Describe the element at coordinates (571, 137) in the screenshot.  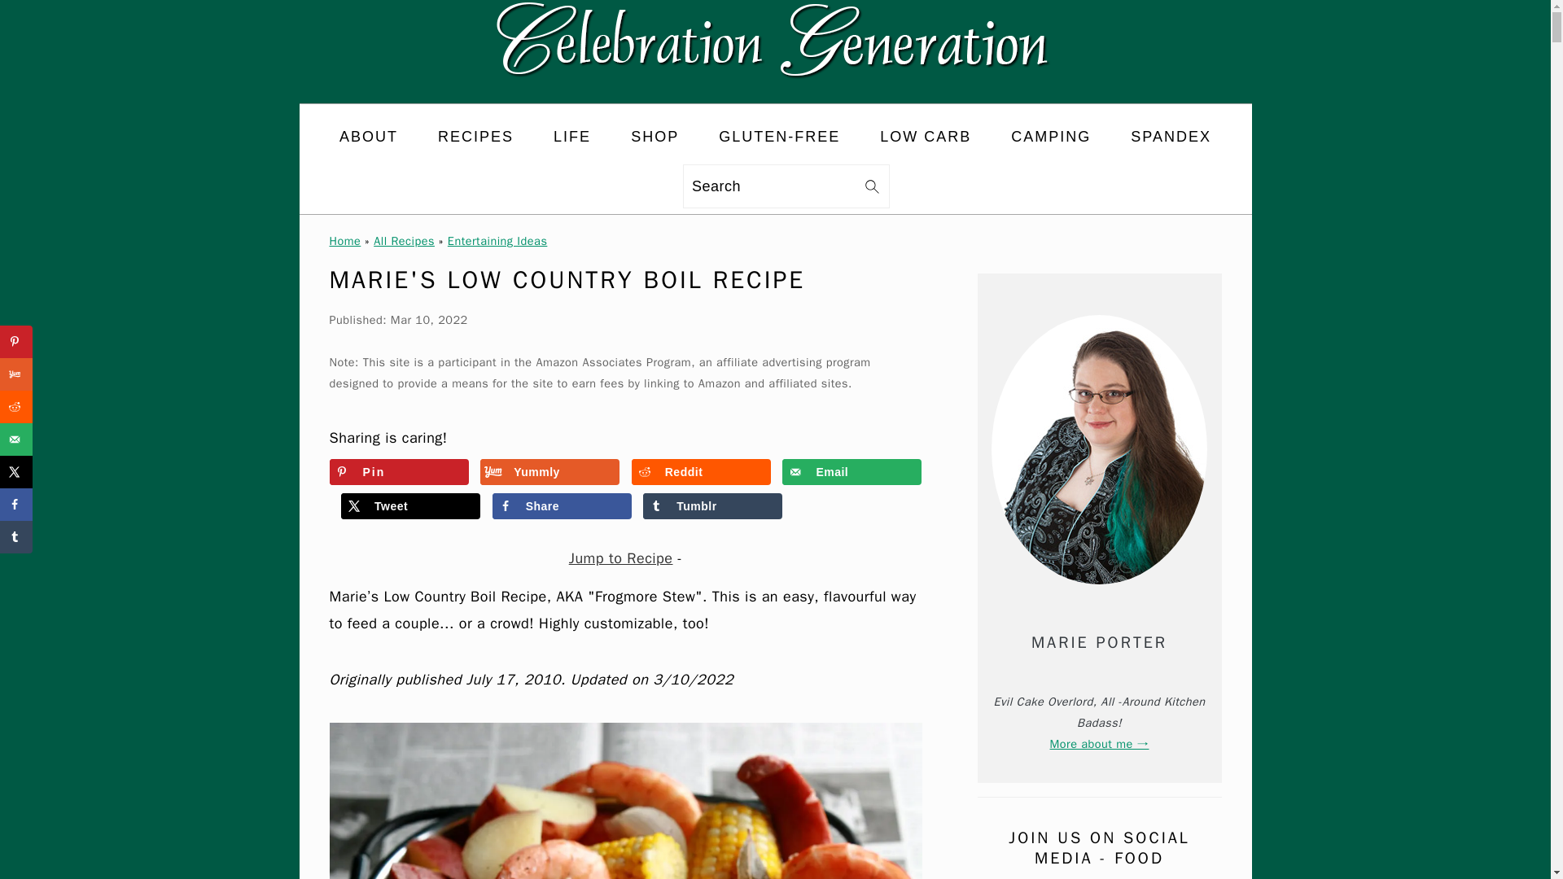
I see `LIFE` at that location.